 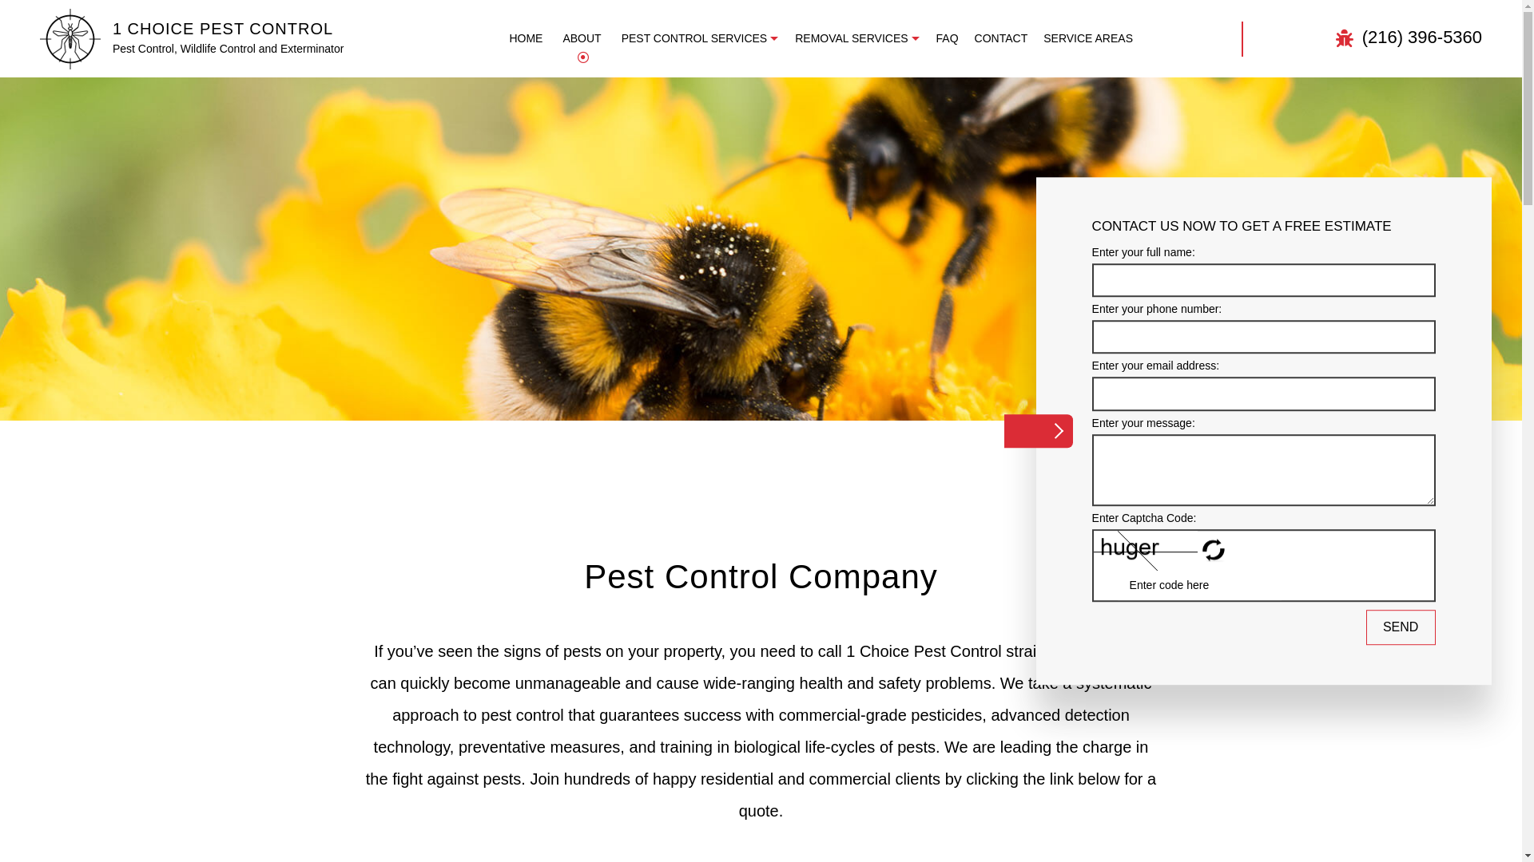 I want to click on ANT CONTROL, so click(x=574, y=117).